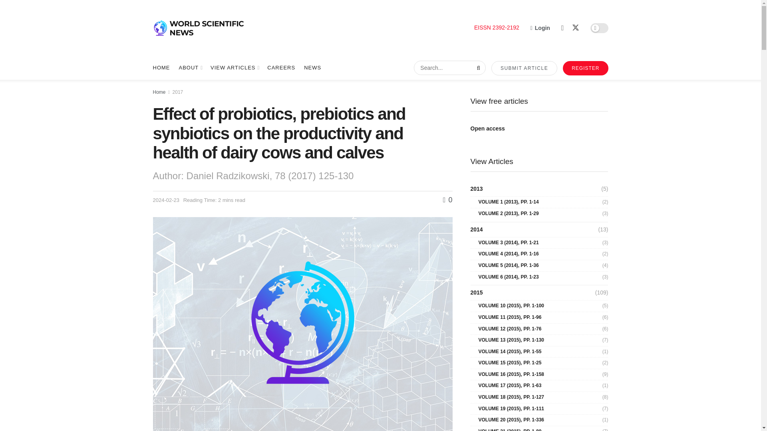  What do you see at coordinates (281, 68) in the screenshot?
I see `CAREERS` at bounding box center [281, 68].